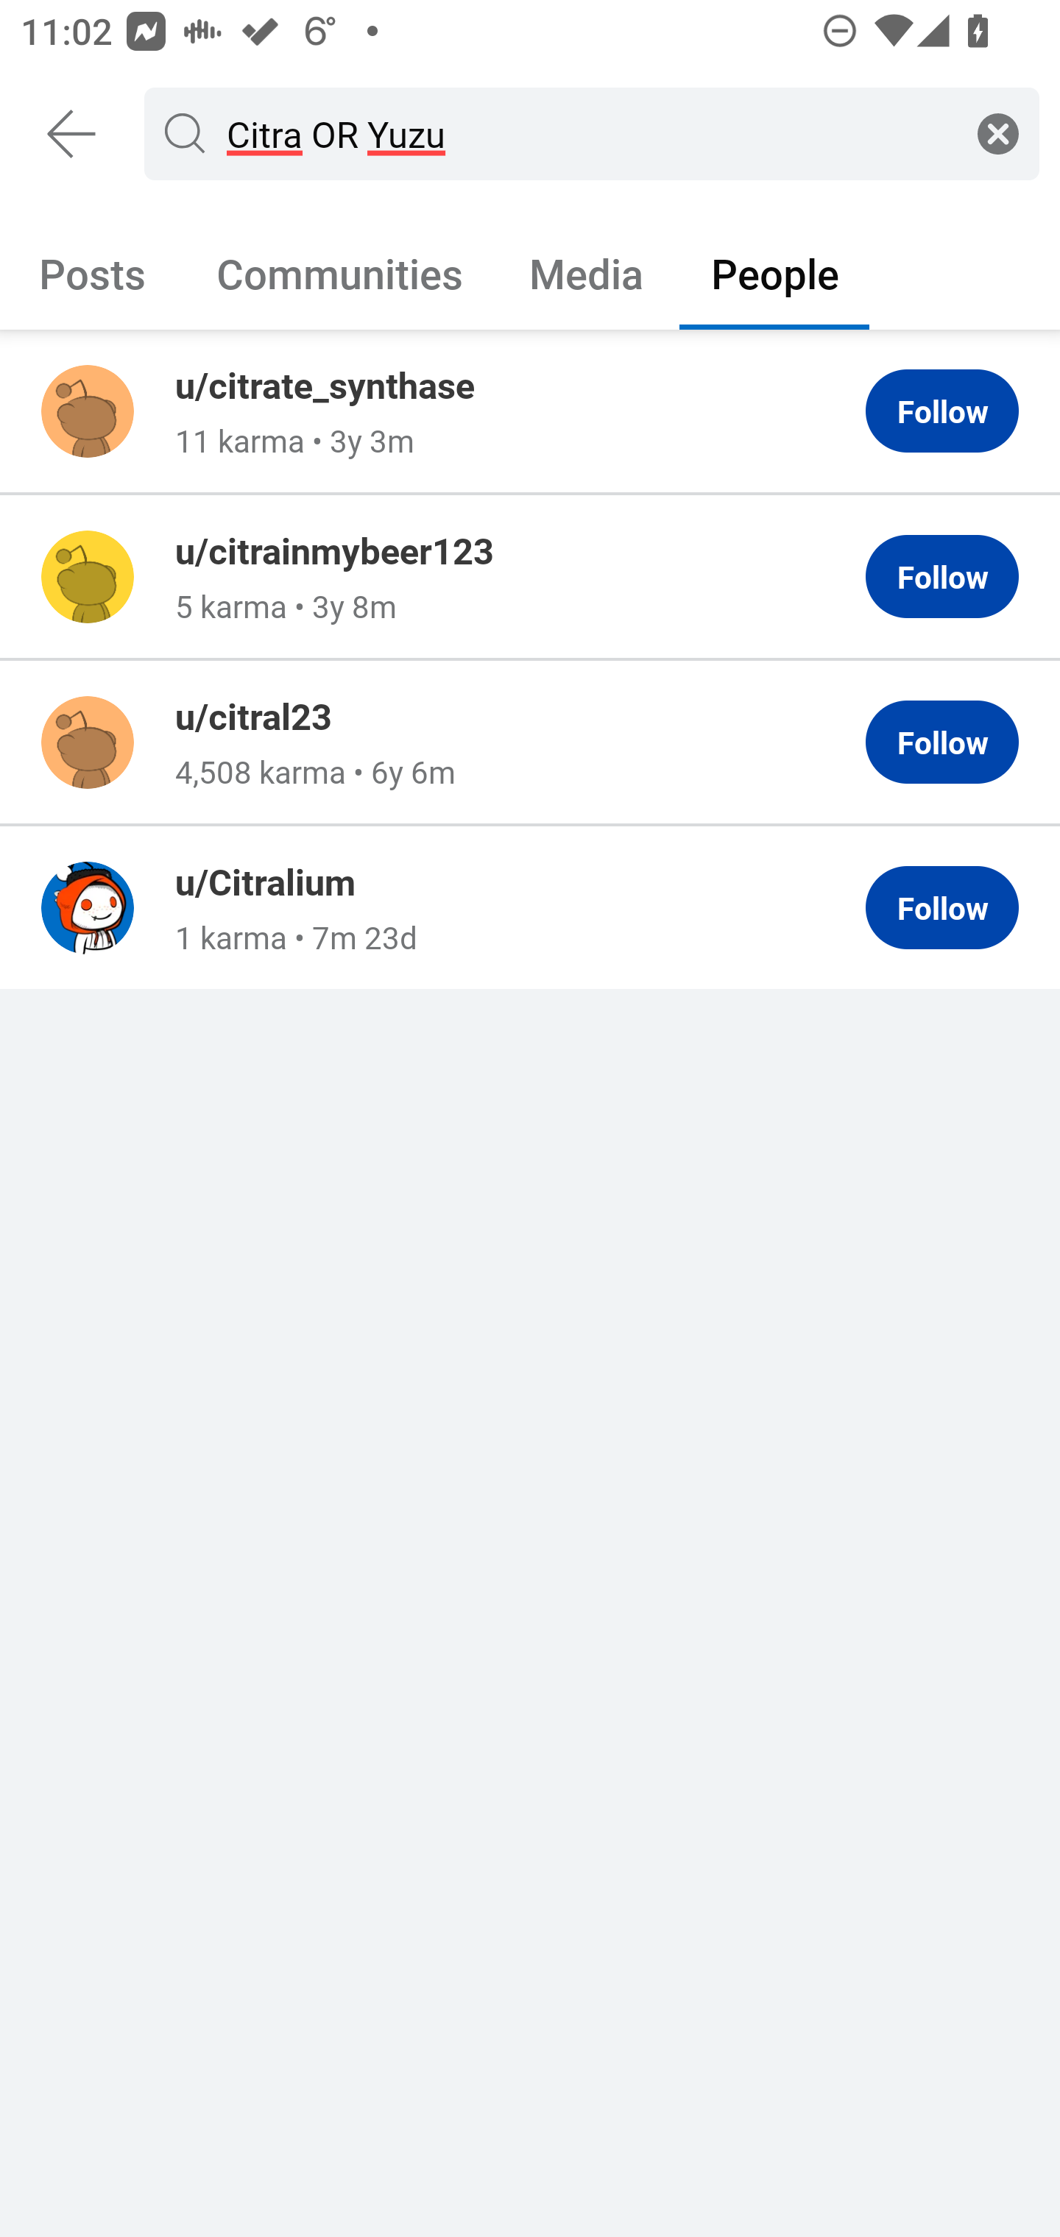 Image resolution: width=1060 pixels, height=2237 pixels. I want to click on Follow, so click(942, 411).